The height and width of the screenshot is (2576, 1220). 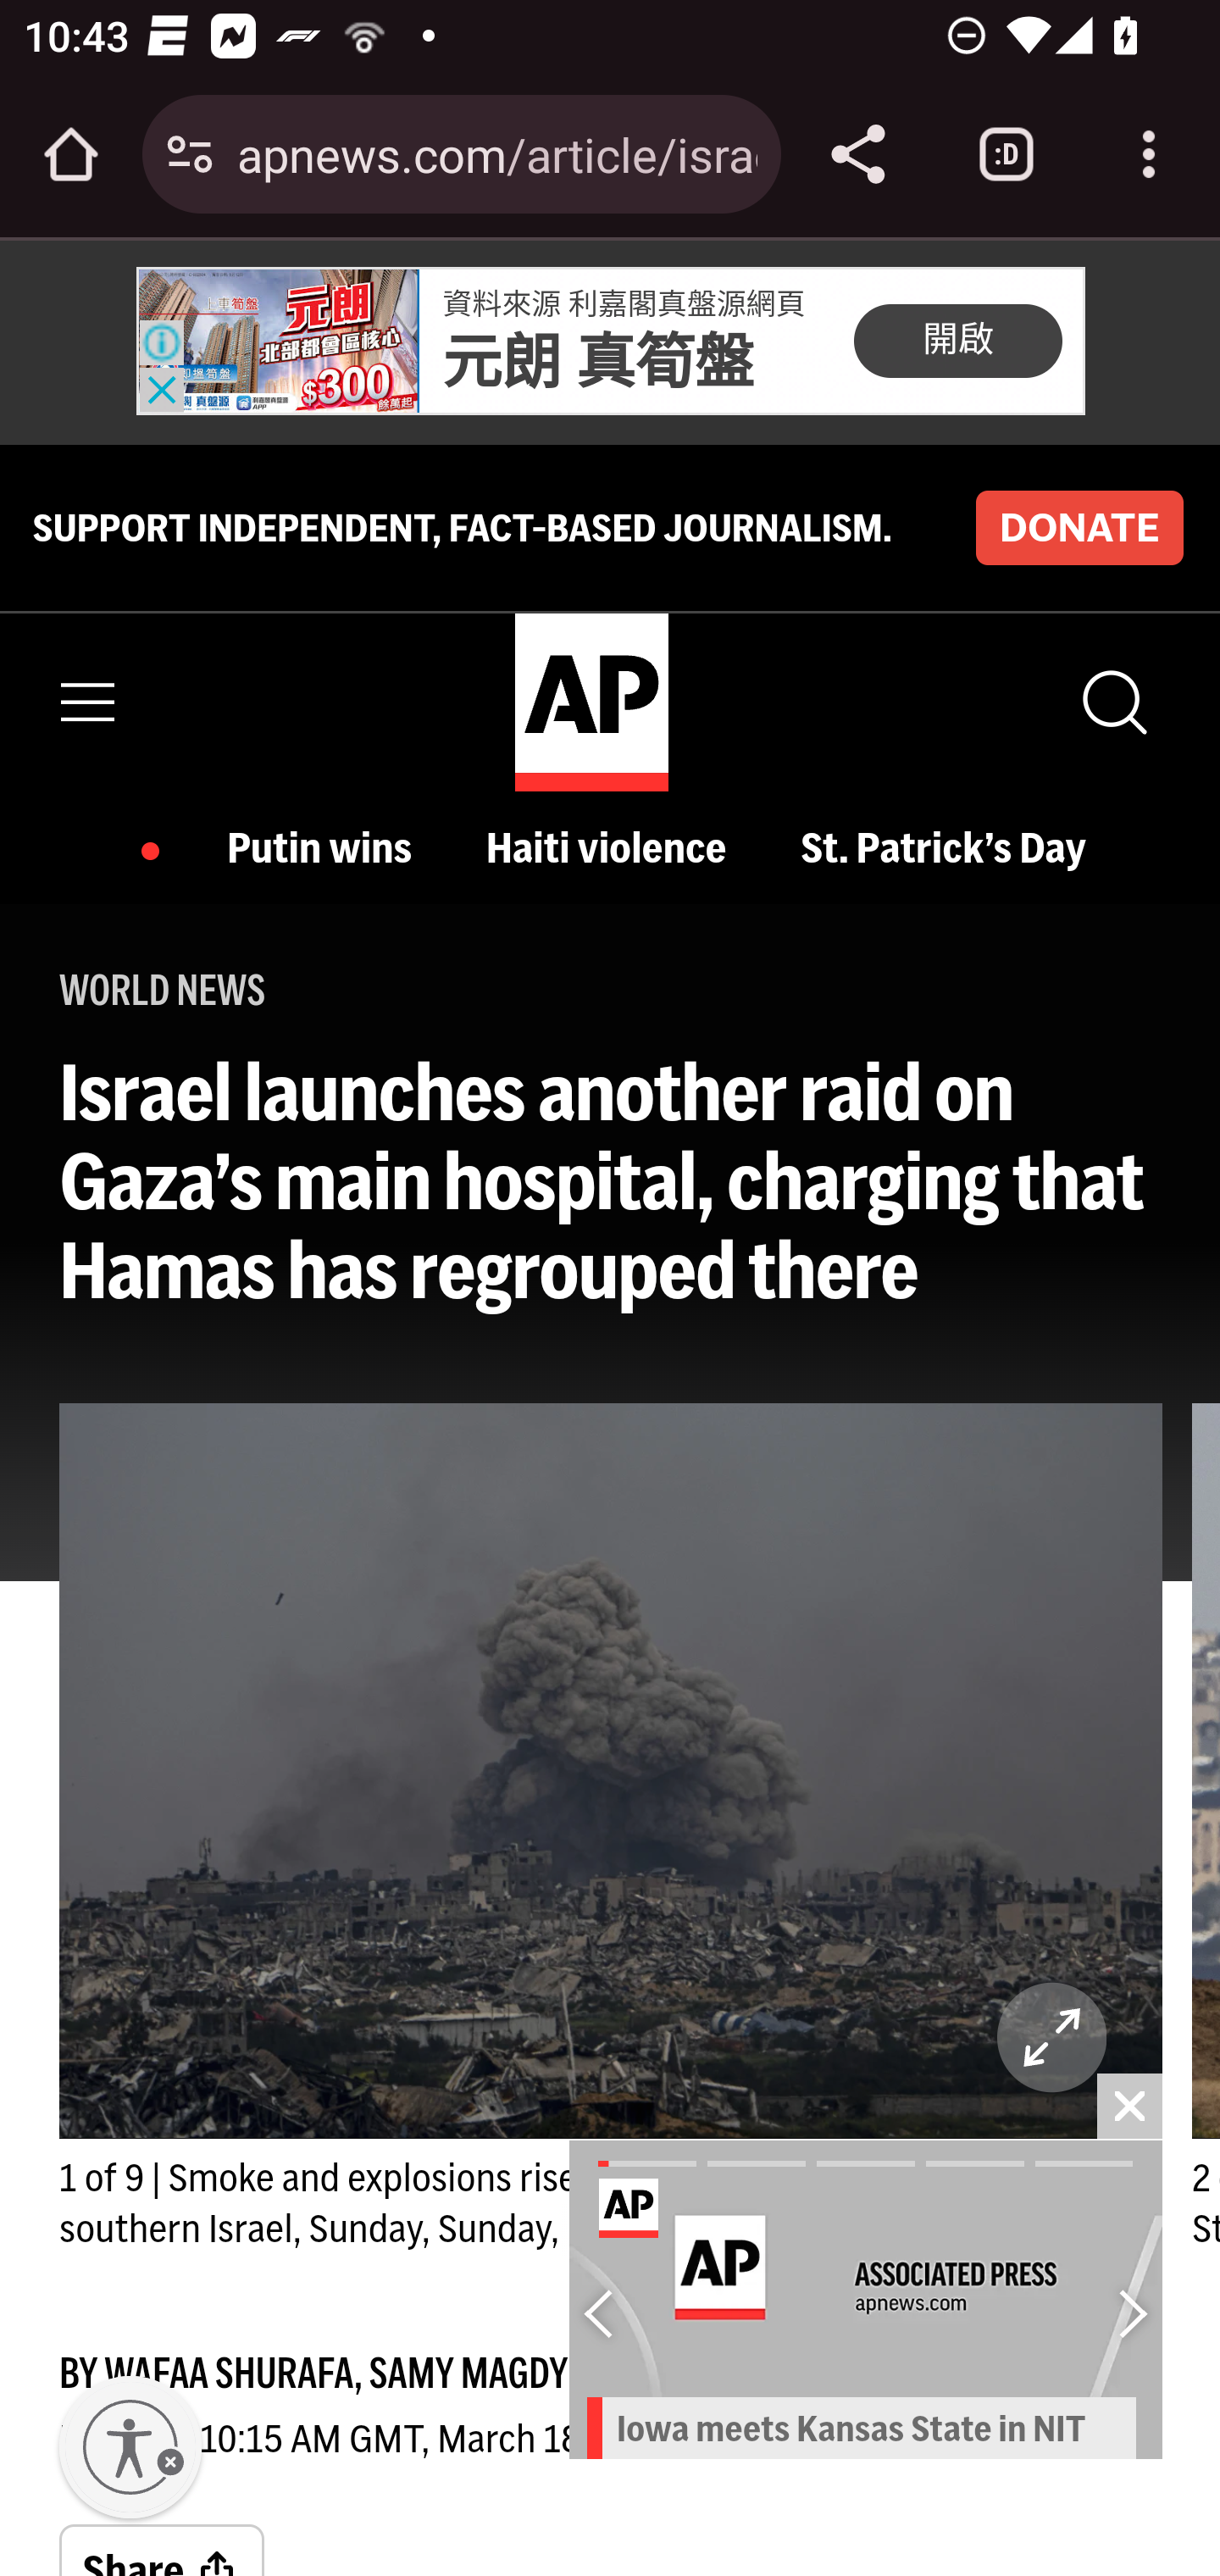 I want to click on Putin wins, so click(x=325, y=848).